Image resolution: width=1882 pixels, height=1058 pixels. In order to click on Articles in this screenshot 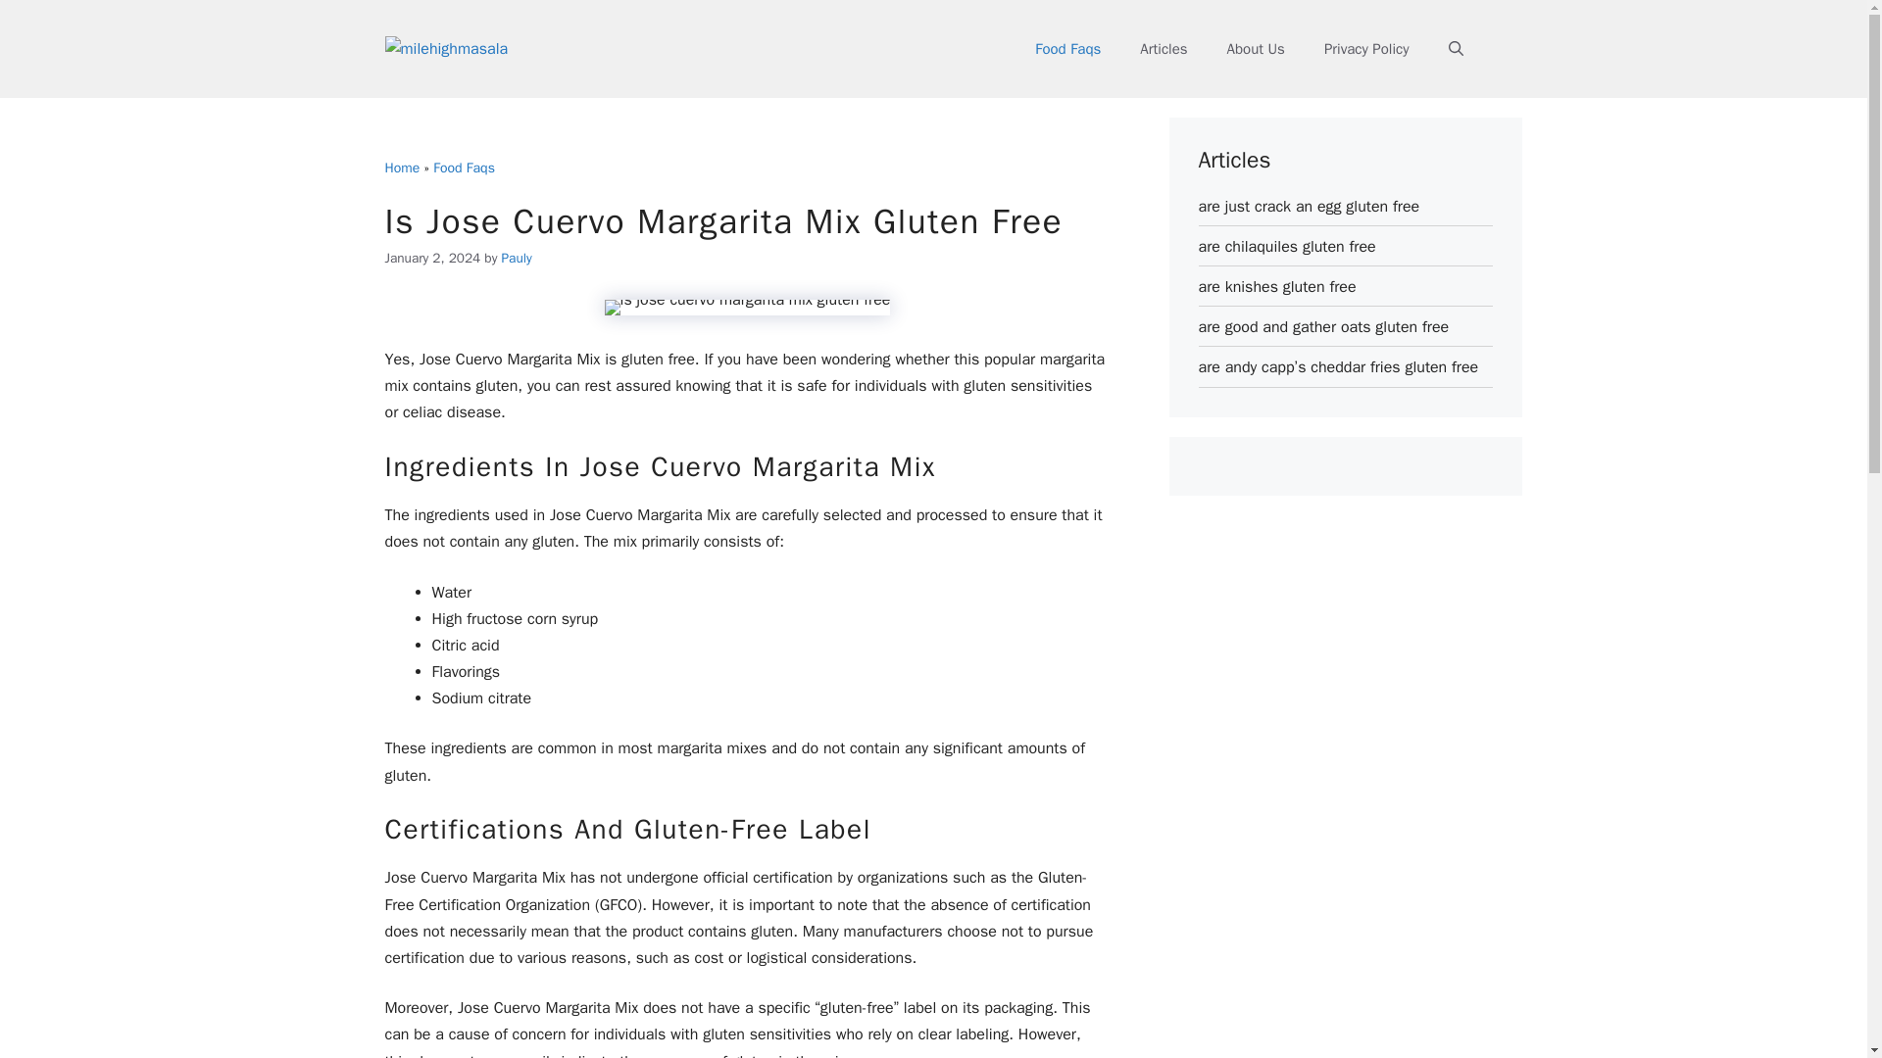, I will do `click(1163, 49)`.